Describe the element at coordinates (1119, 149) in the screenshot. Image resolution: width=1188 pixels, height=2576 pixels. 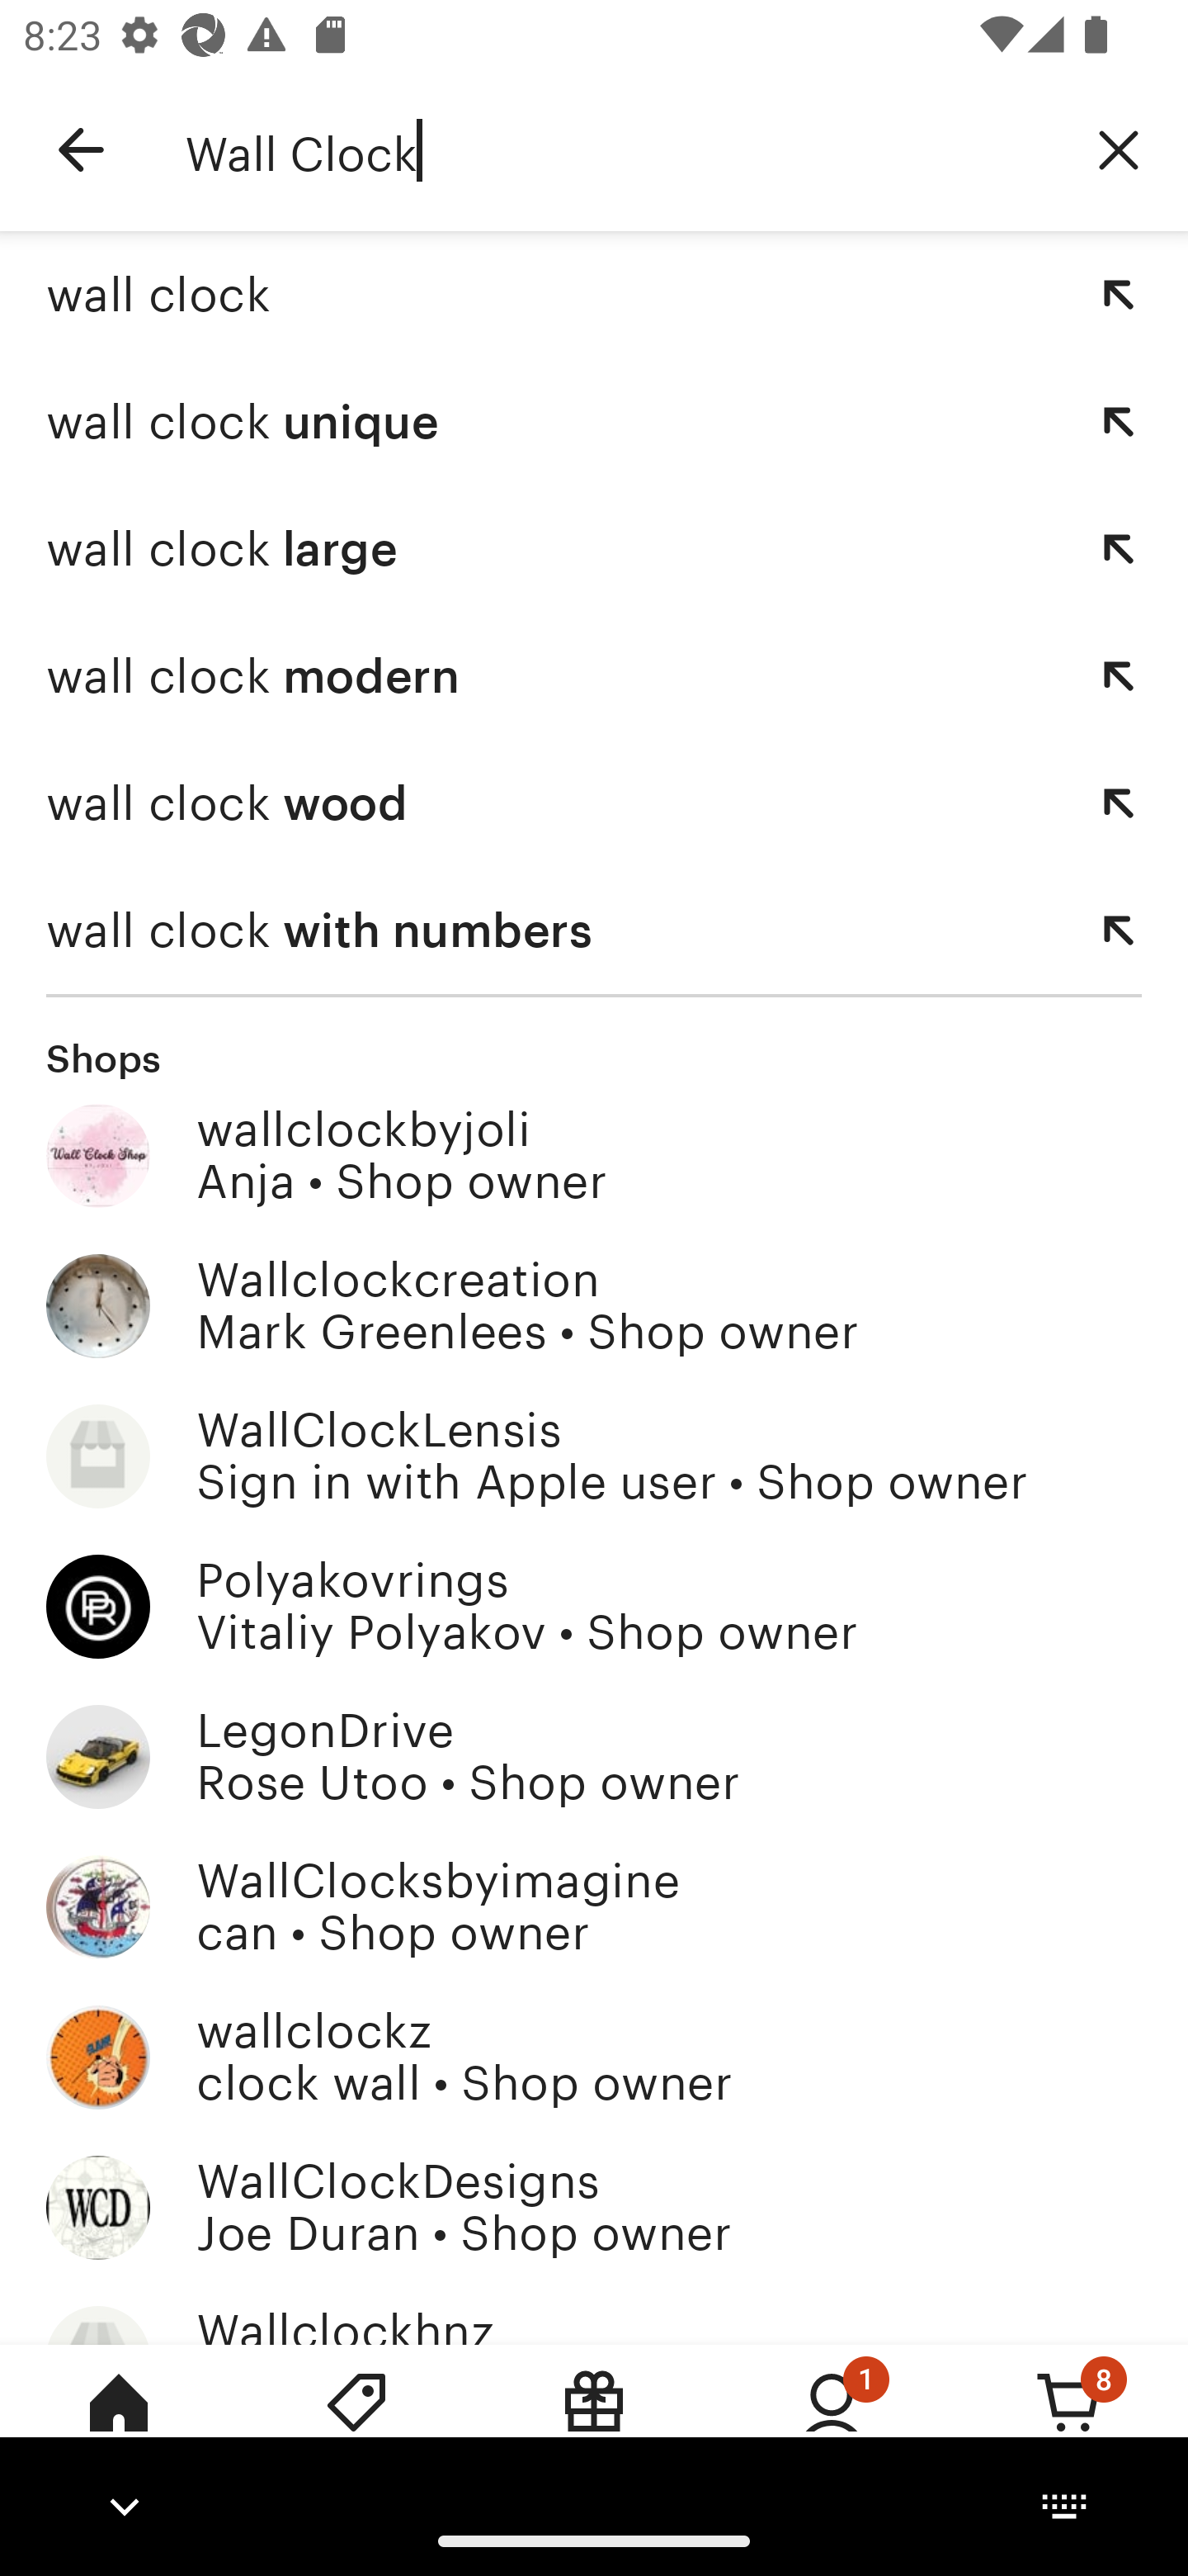
I see `Clear query` at that location.